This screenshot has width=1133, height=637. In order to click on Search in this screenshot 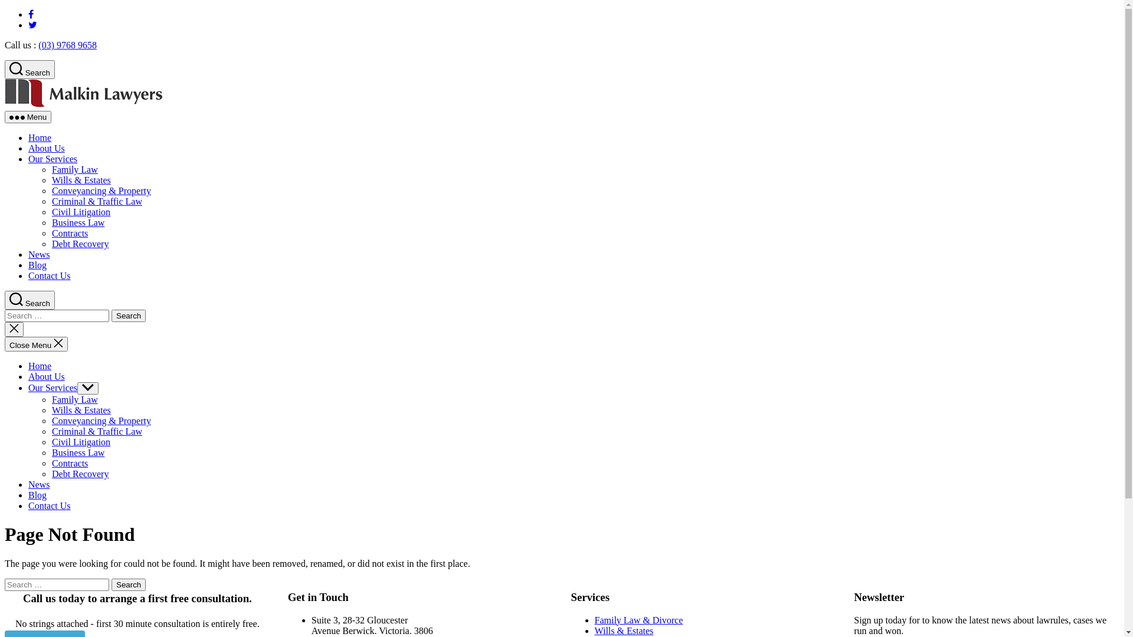, I will do `click(129, 585)`.